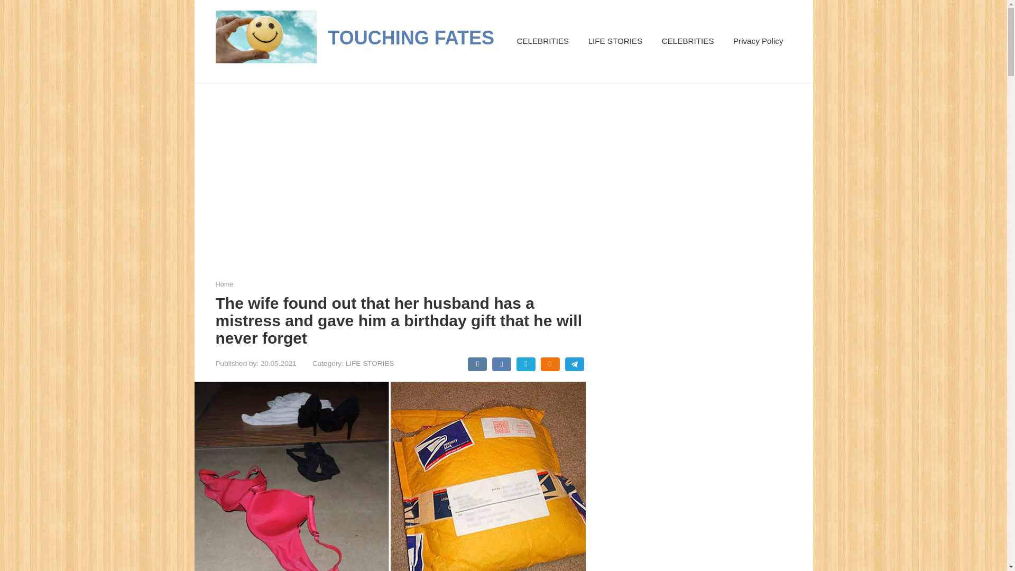 The width and height of the screenshot is (1015, 571). Describe the element at coordinates (411, 37) in the screenshot. I see `TOUCHING FATES` at that location.